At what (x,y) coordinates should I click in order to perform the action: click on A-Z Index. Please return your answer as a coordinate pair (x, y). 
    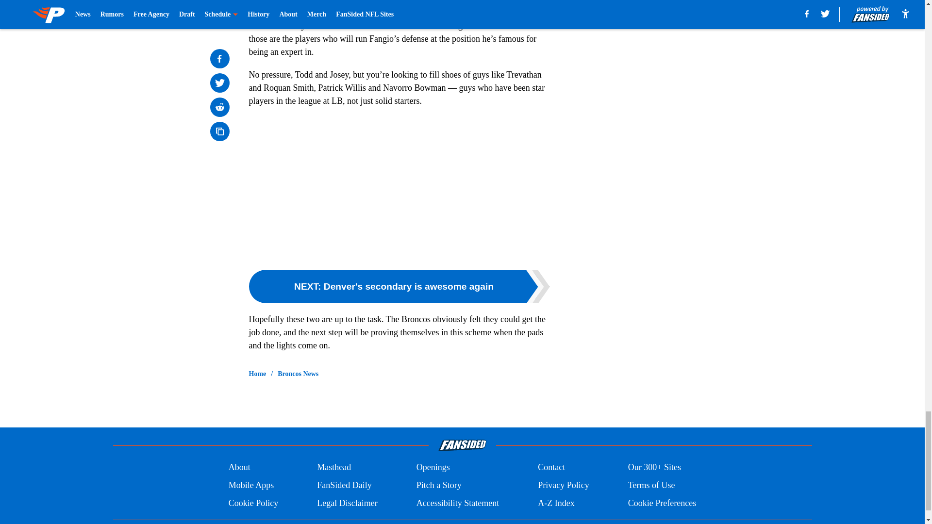
    Looking at the image, I should click on (555, 503).